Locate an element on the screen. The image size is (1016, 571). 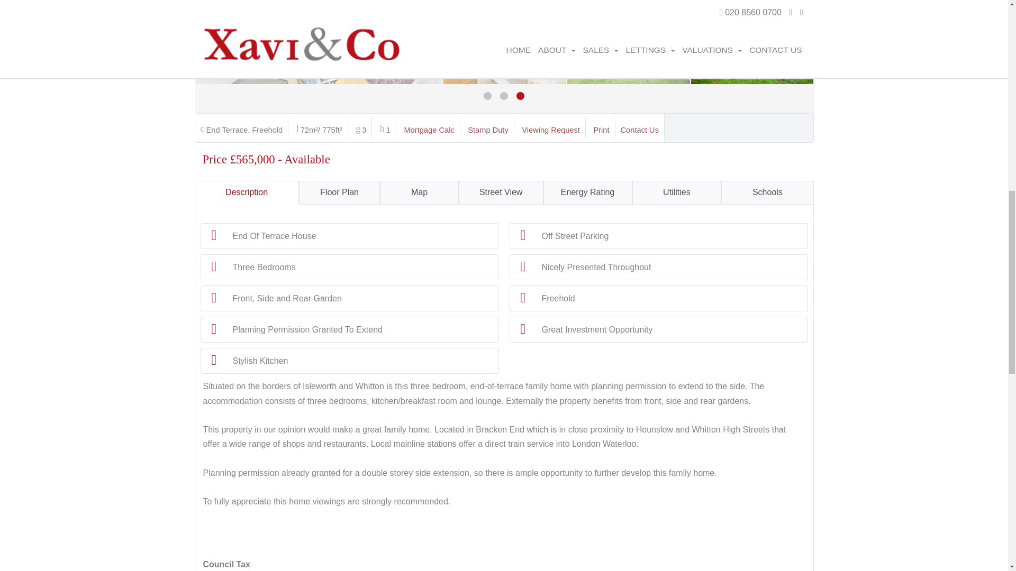
Contact Us is located at coordinates (640, 130).